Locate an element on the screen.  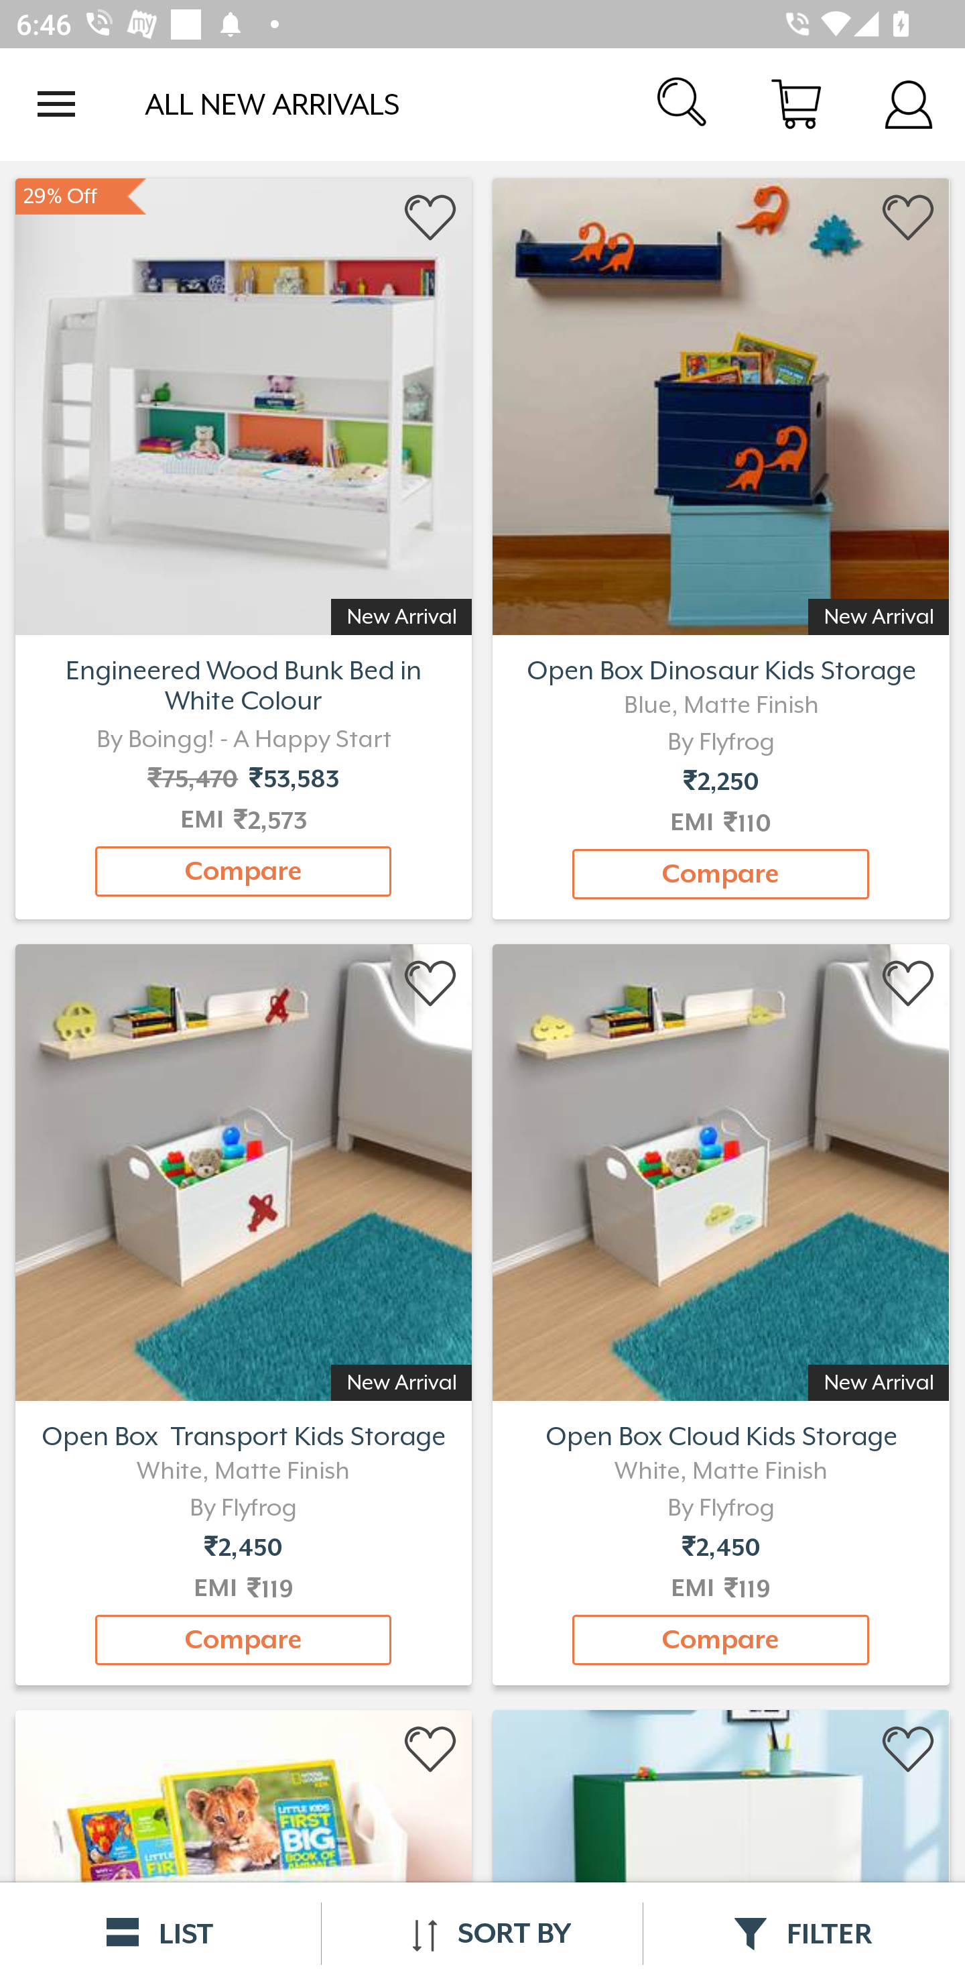
 is located at coordinates (432, 984).